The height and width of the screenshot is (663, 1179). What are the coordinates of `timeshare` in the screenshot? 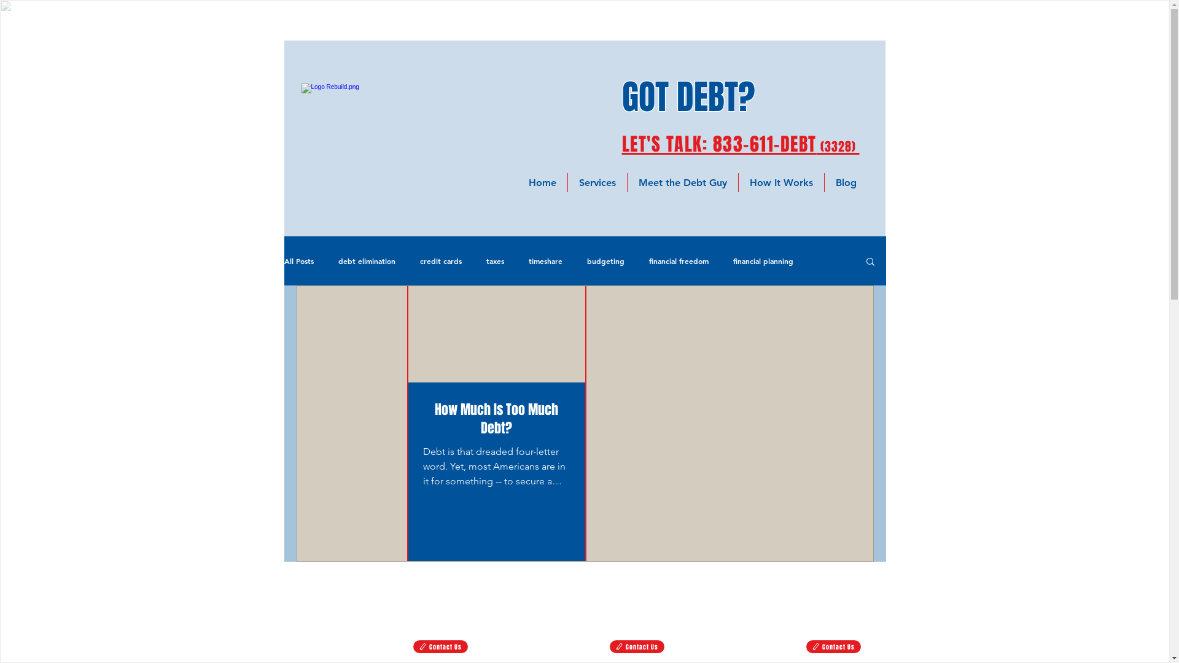 It's located at (545, 261).